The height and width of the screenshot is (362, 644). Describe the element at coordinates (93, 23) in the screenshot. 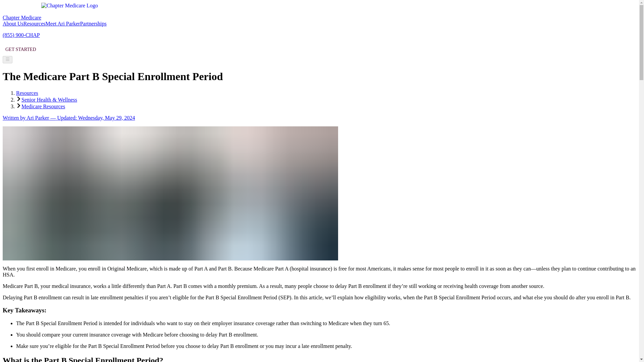

I see `Partnerships` at that location.